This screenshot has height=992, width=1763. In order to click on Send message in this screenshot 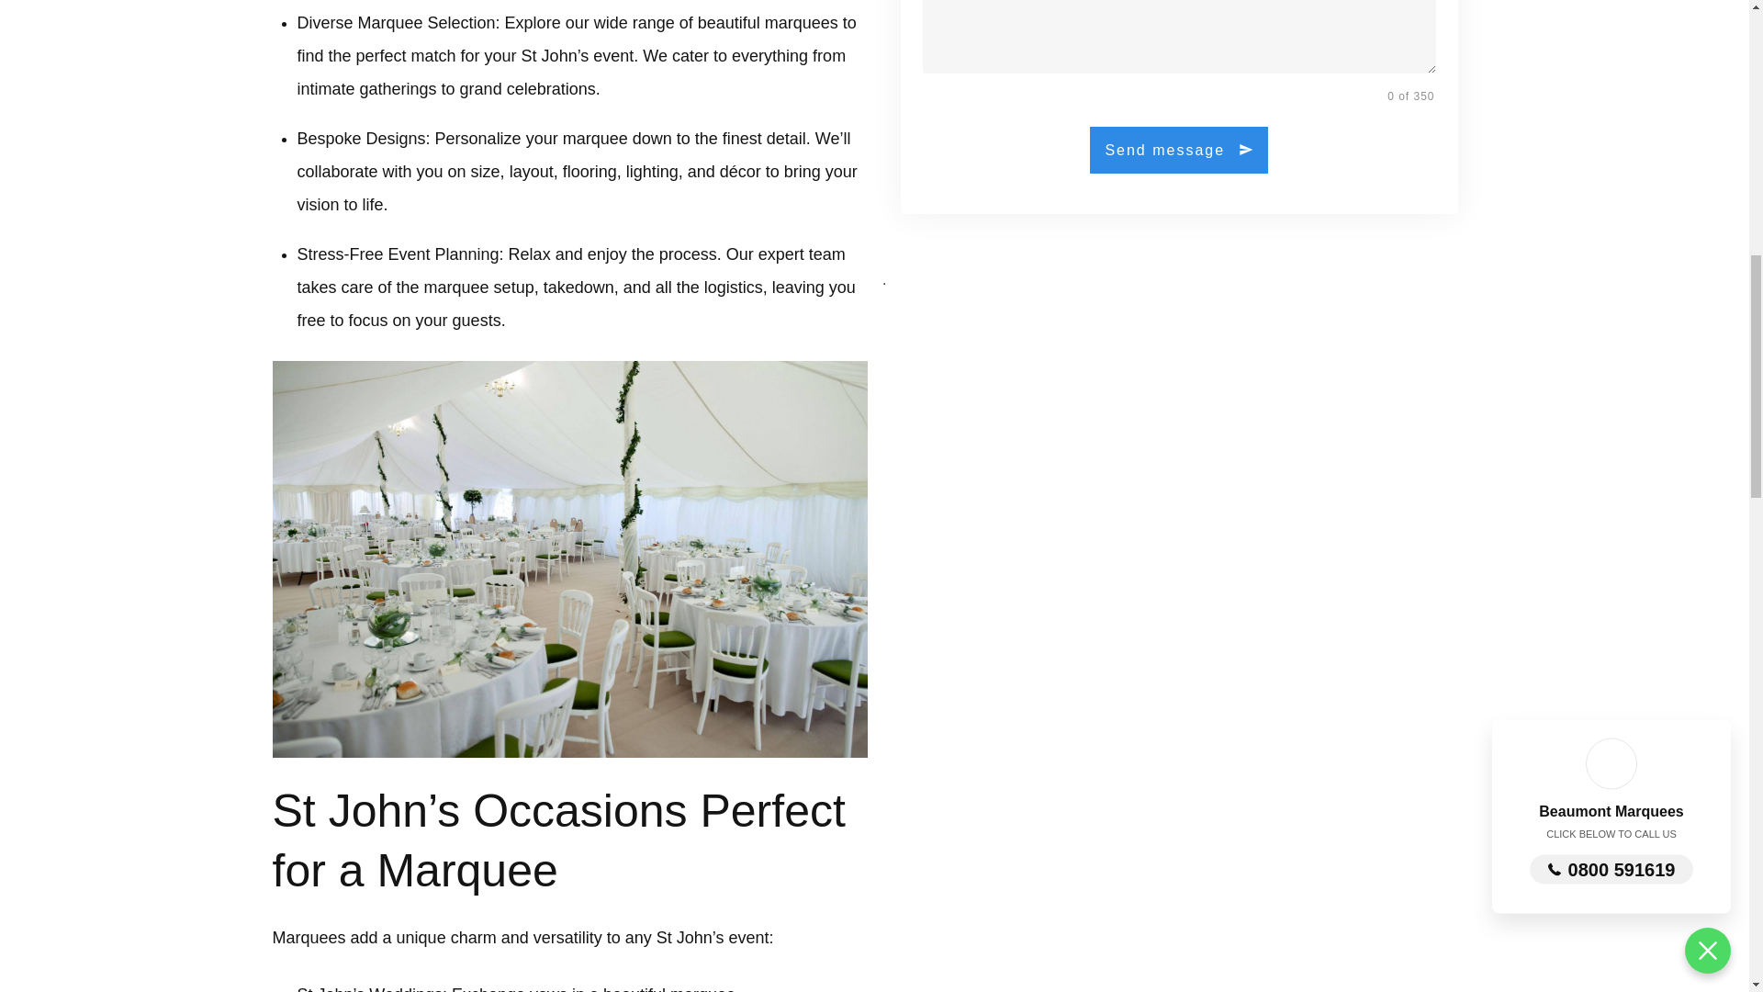, I will do `click(1178, 151)`.